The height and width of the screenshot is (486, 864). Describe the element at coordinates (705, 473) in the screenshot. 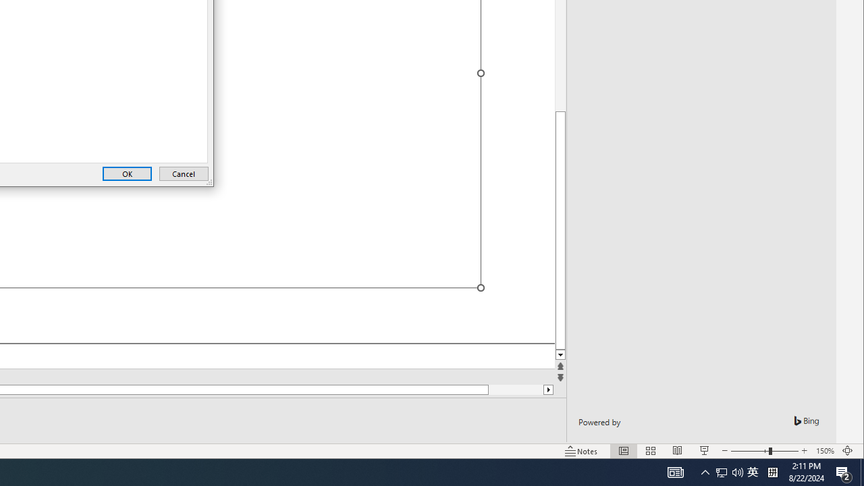

I see `Notification Chevron` at that location.